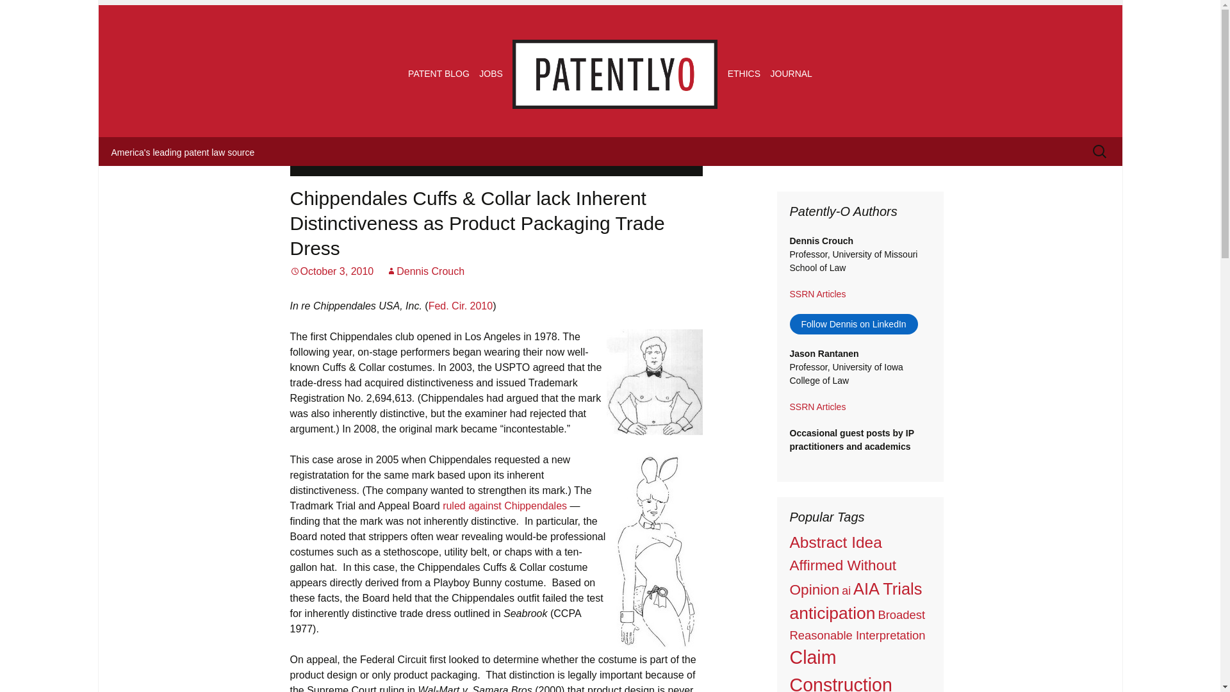 Image resolution: width=1230 pixels, height=692 pixels. What do you see at coordinates (331, 271) in the screenshot?
I see `October 3, 2010` at bounding box center [331, 271].